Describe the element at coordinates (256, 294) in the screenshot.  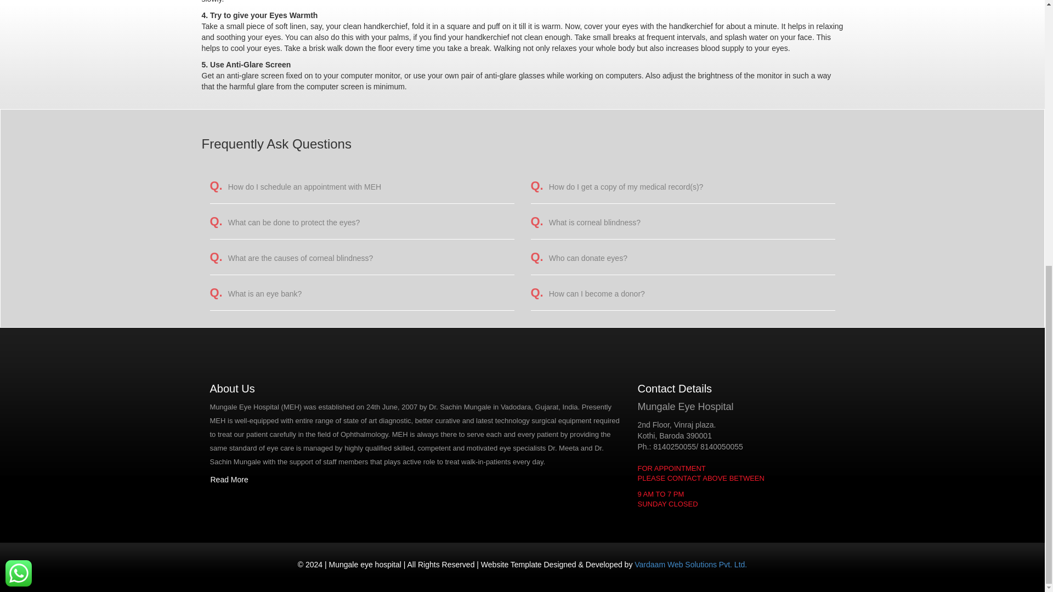
I see `Q.What is an eye bank?` at that location.